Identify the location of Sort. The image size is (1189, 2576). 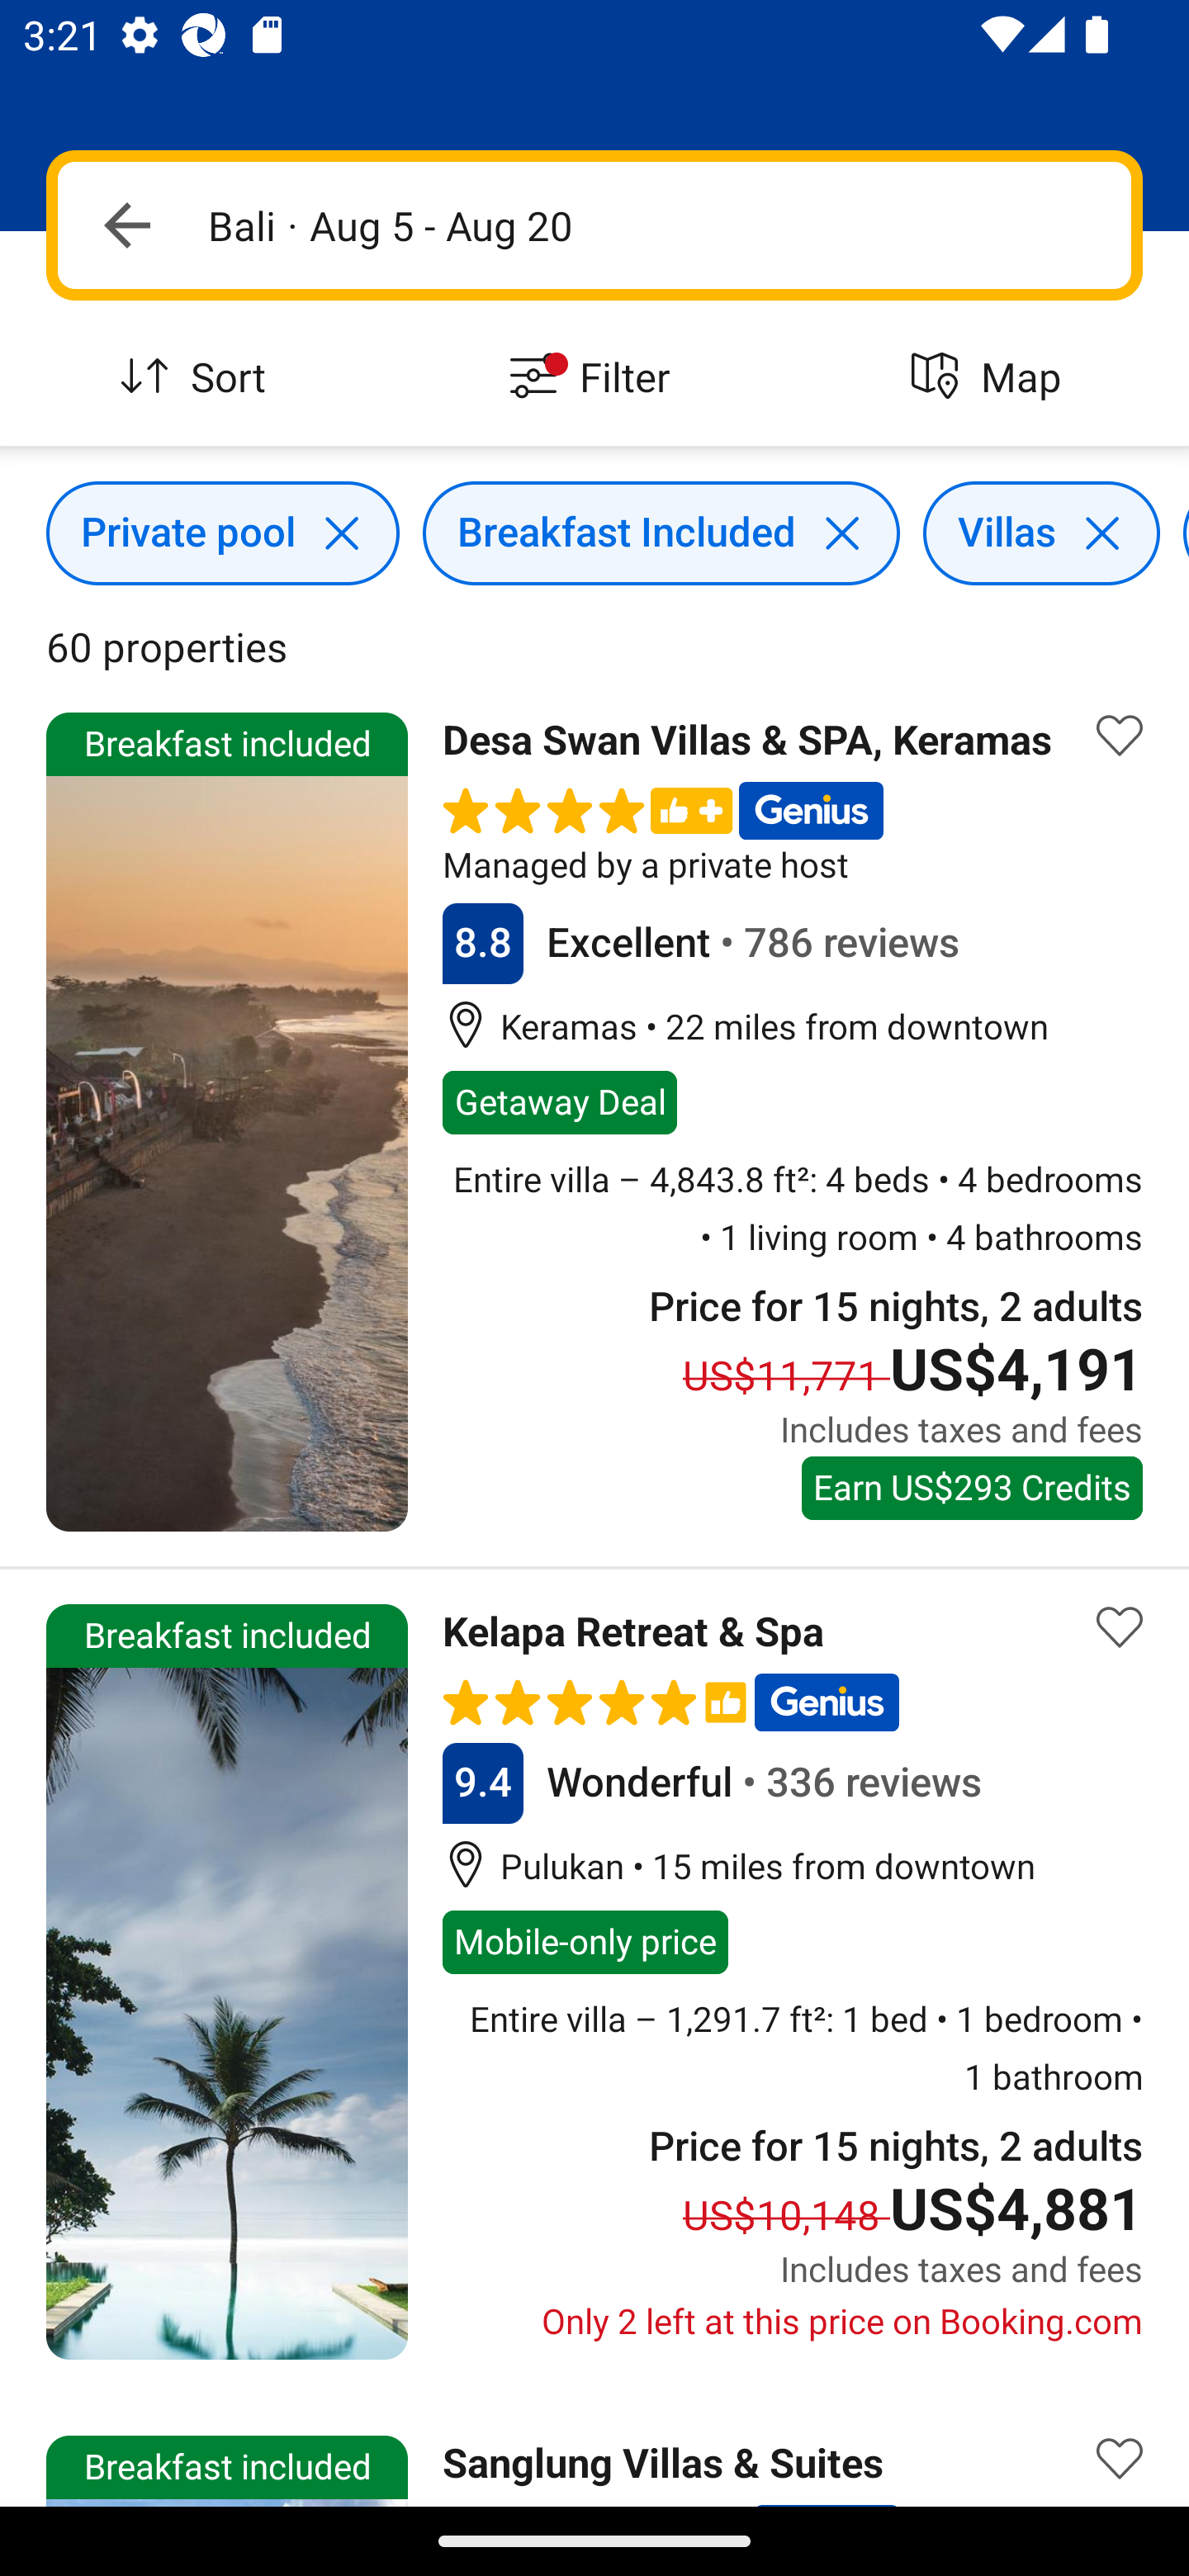
(198, 378).